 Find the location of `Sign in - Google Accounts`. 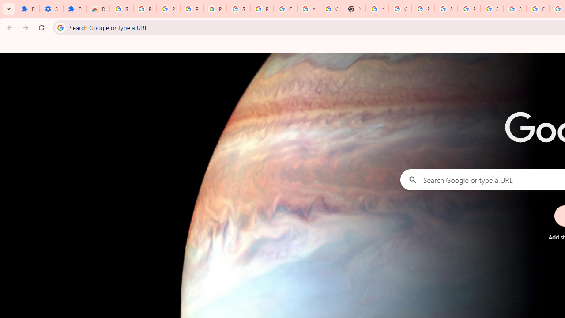

Sign in - Google Accounts is located at coordinates (238, 9).